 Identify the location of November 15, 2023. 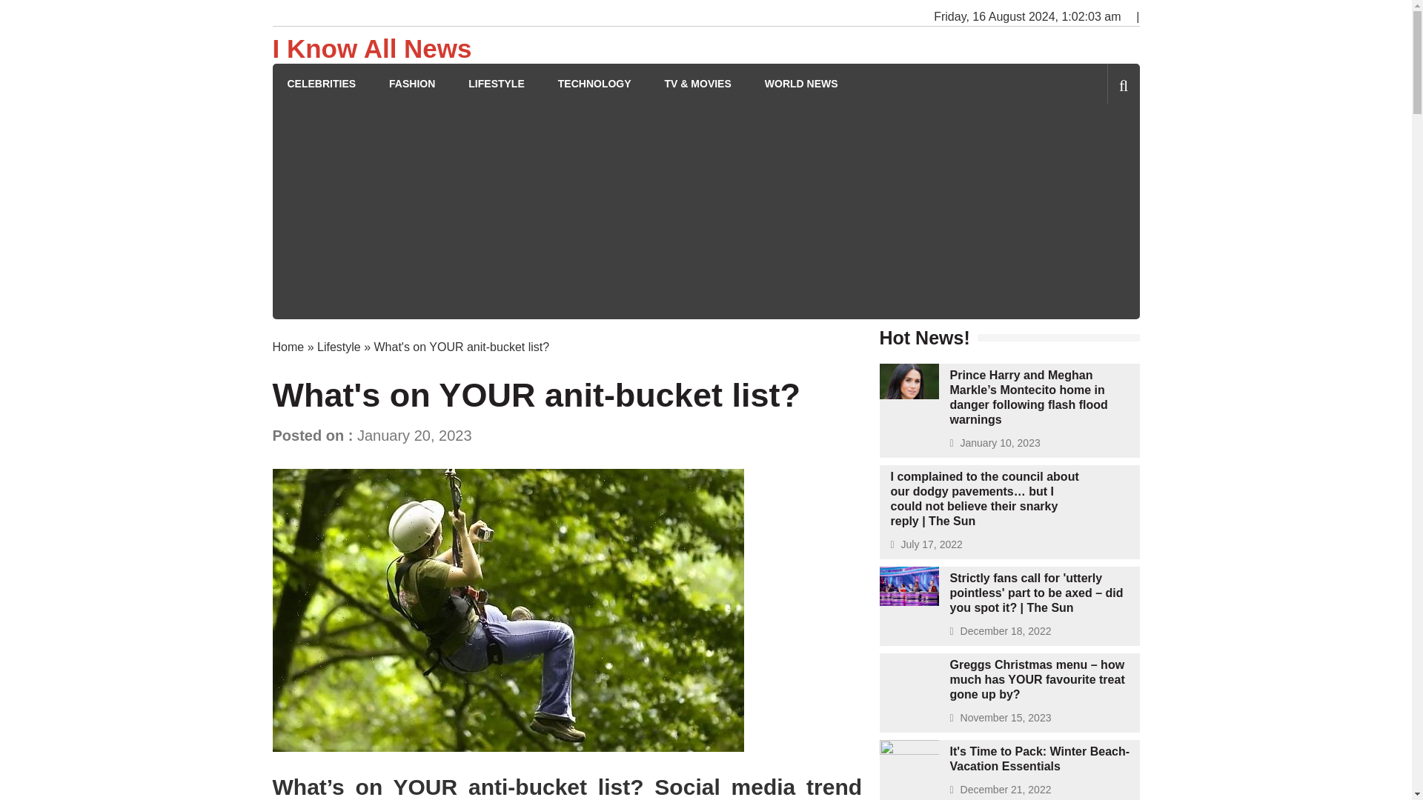
(1006, 718).